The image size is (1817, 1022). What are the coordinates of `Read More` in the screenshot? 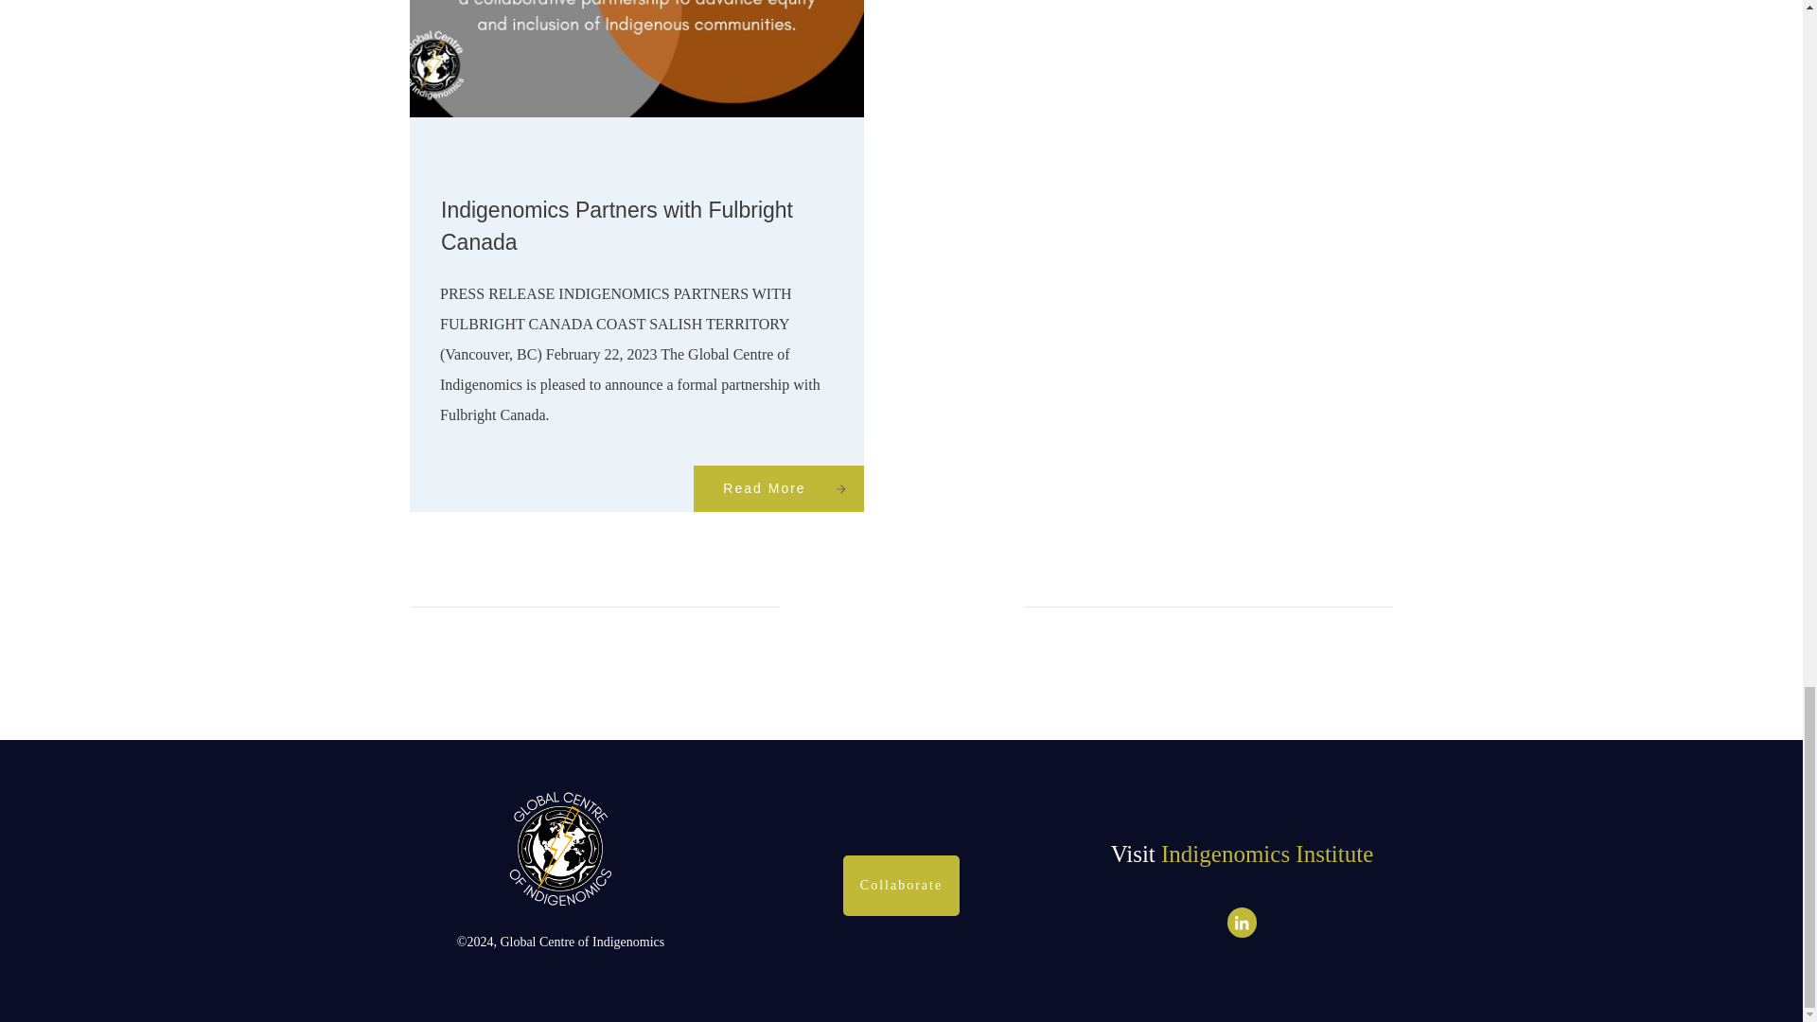 It's located at (778, 488).